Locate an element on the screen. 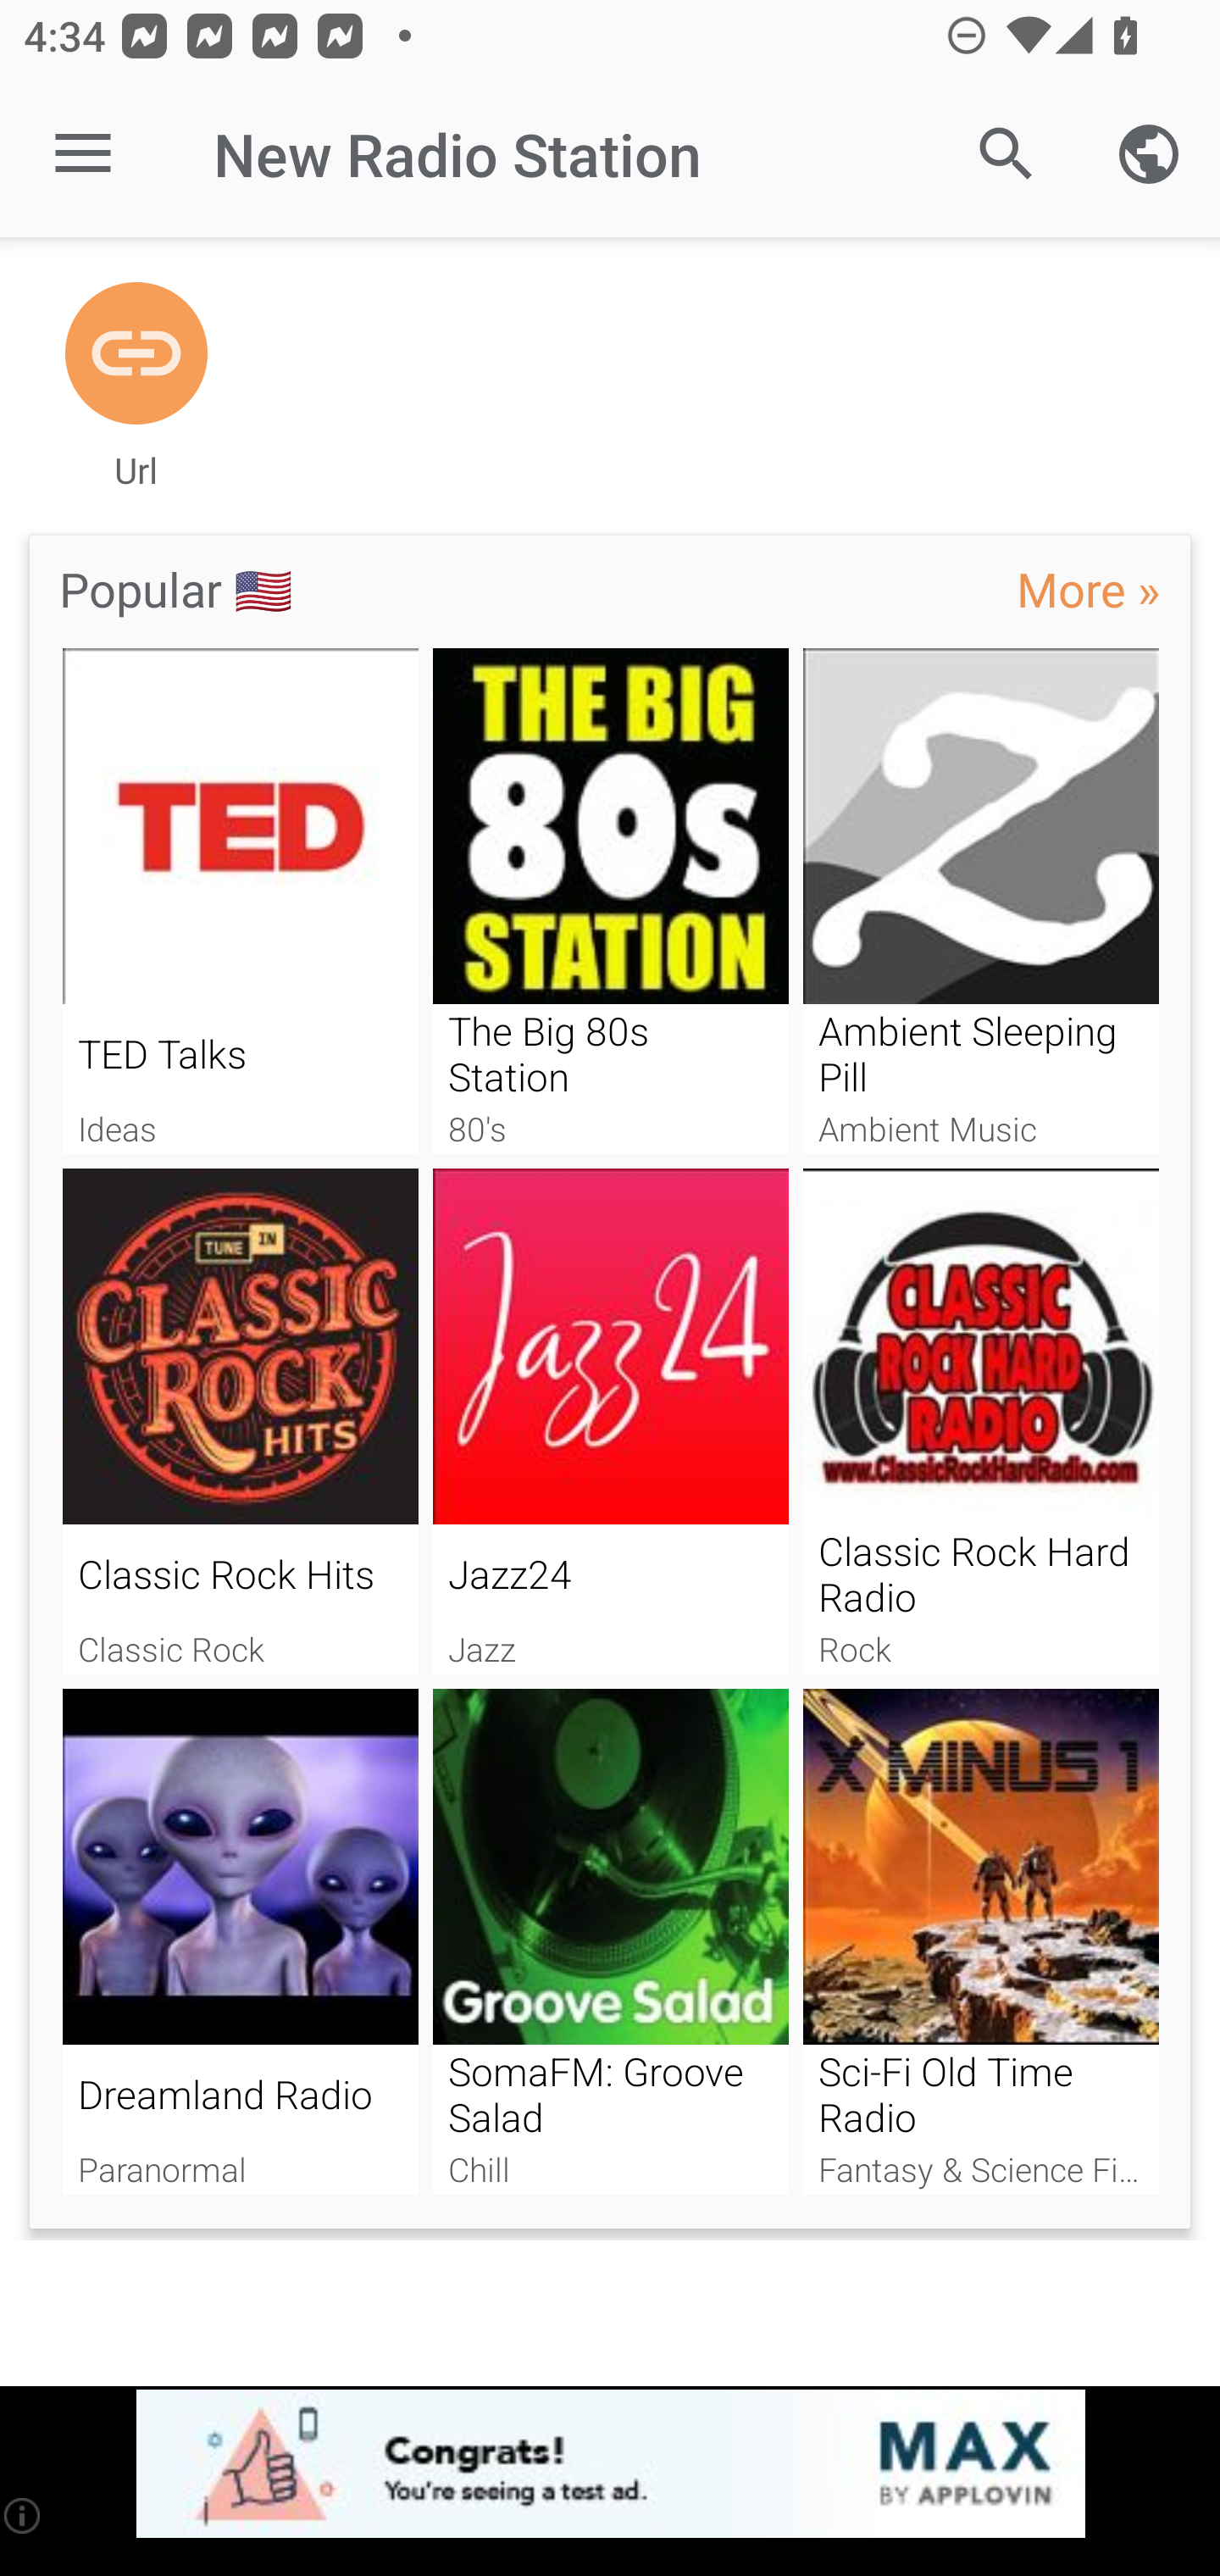 This screenshot has height=2576, width=1220. TED Talks Ideas is located at coordinates (240, 902).